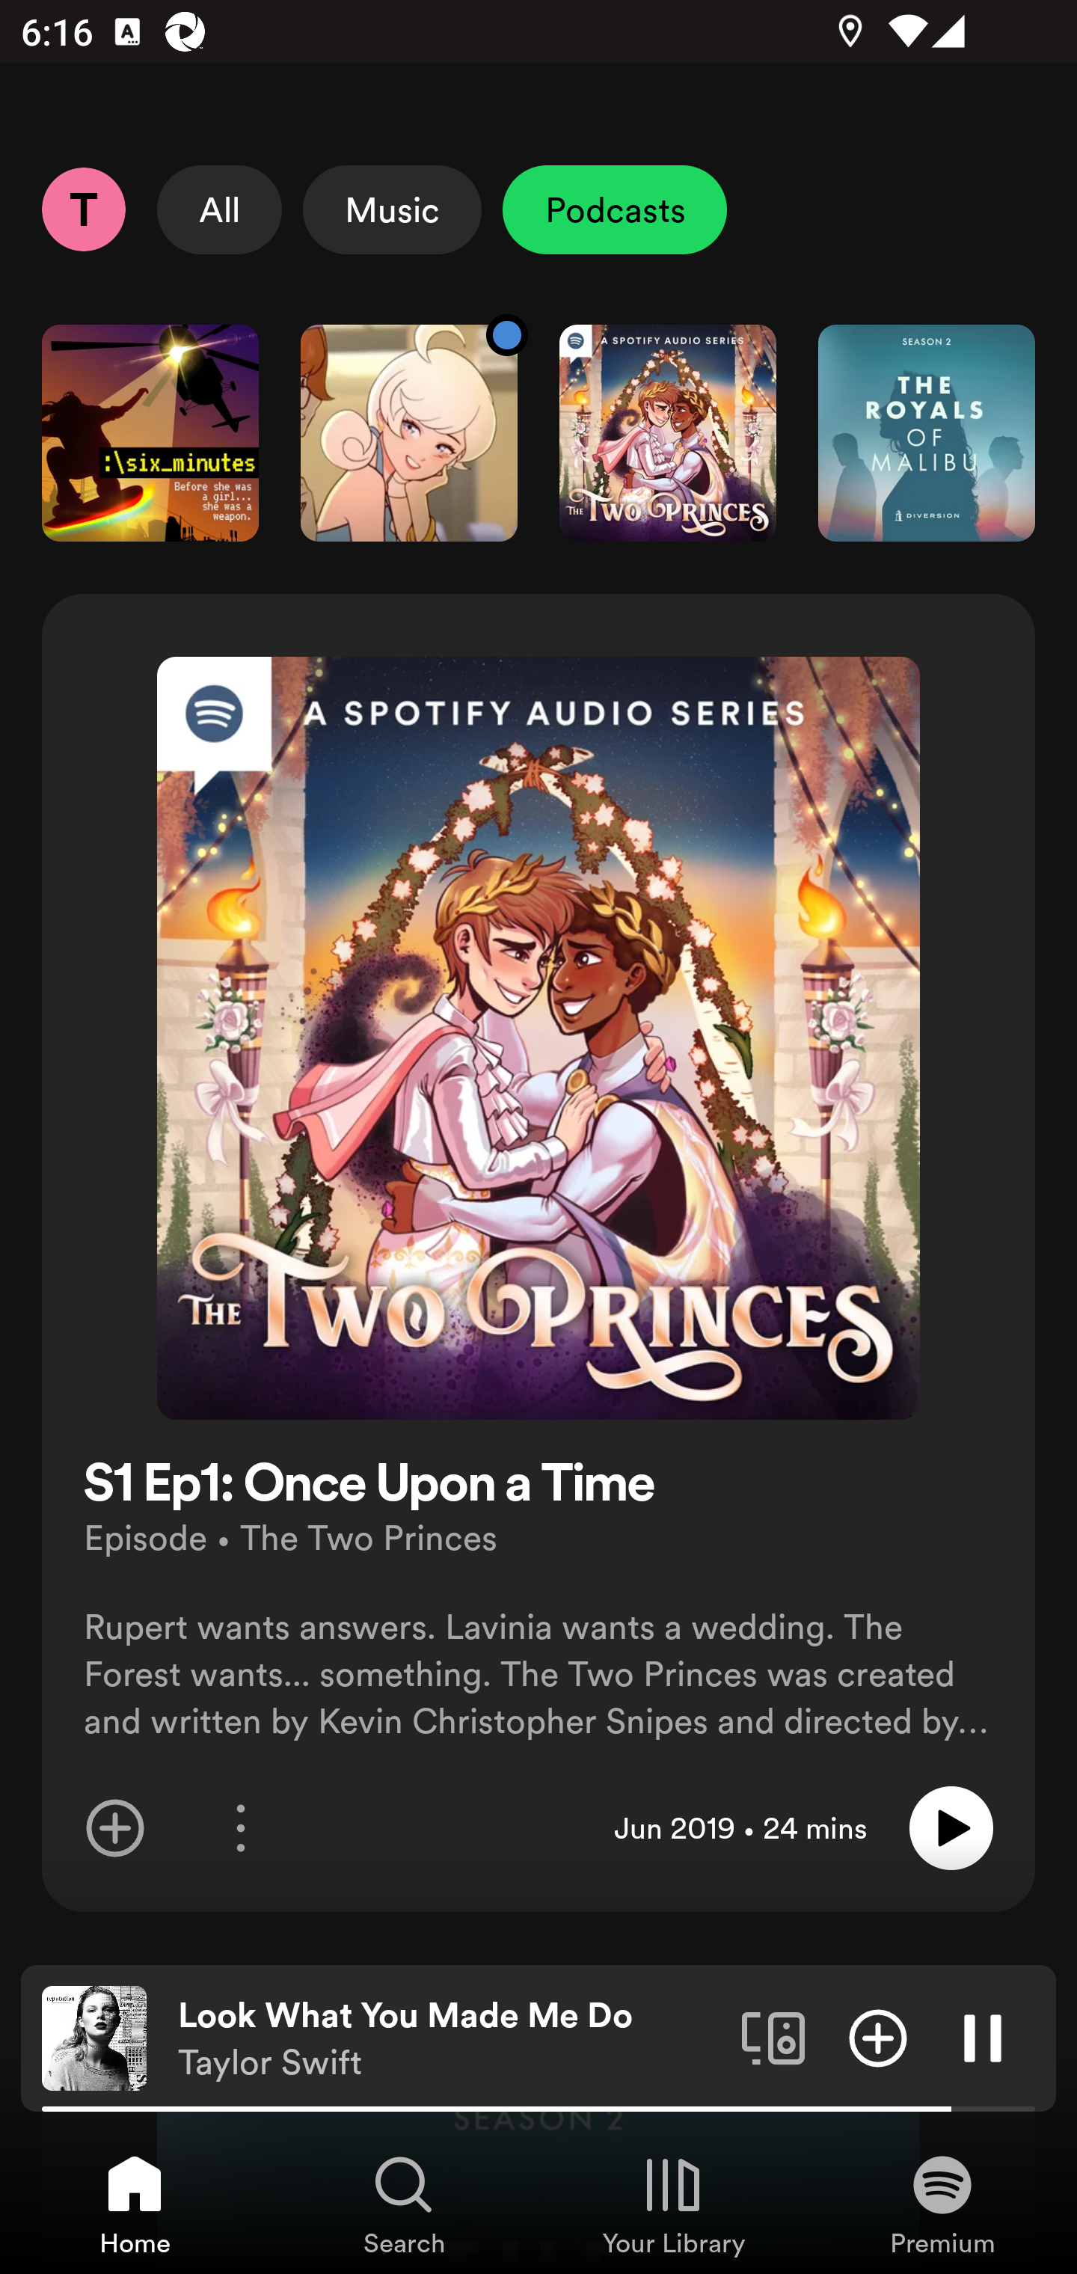 The image size is (1077, 2274). I want to click on Search, Tab 2 of 4 Search Search, so click(404, 2204).